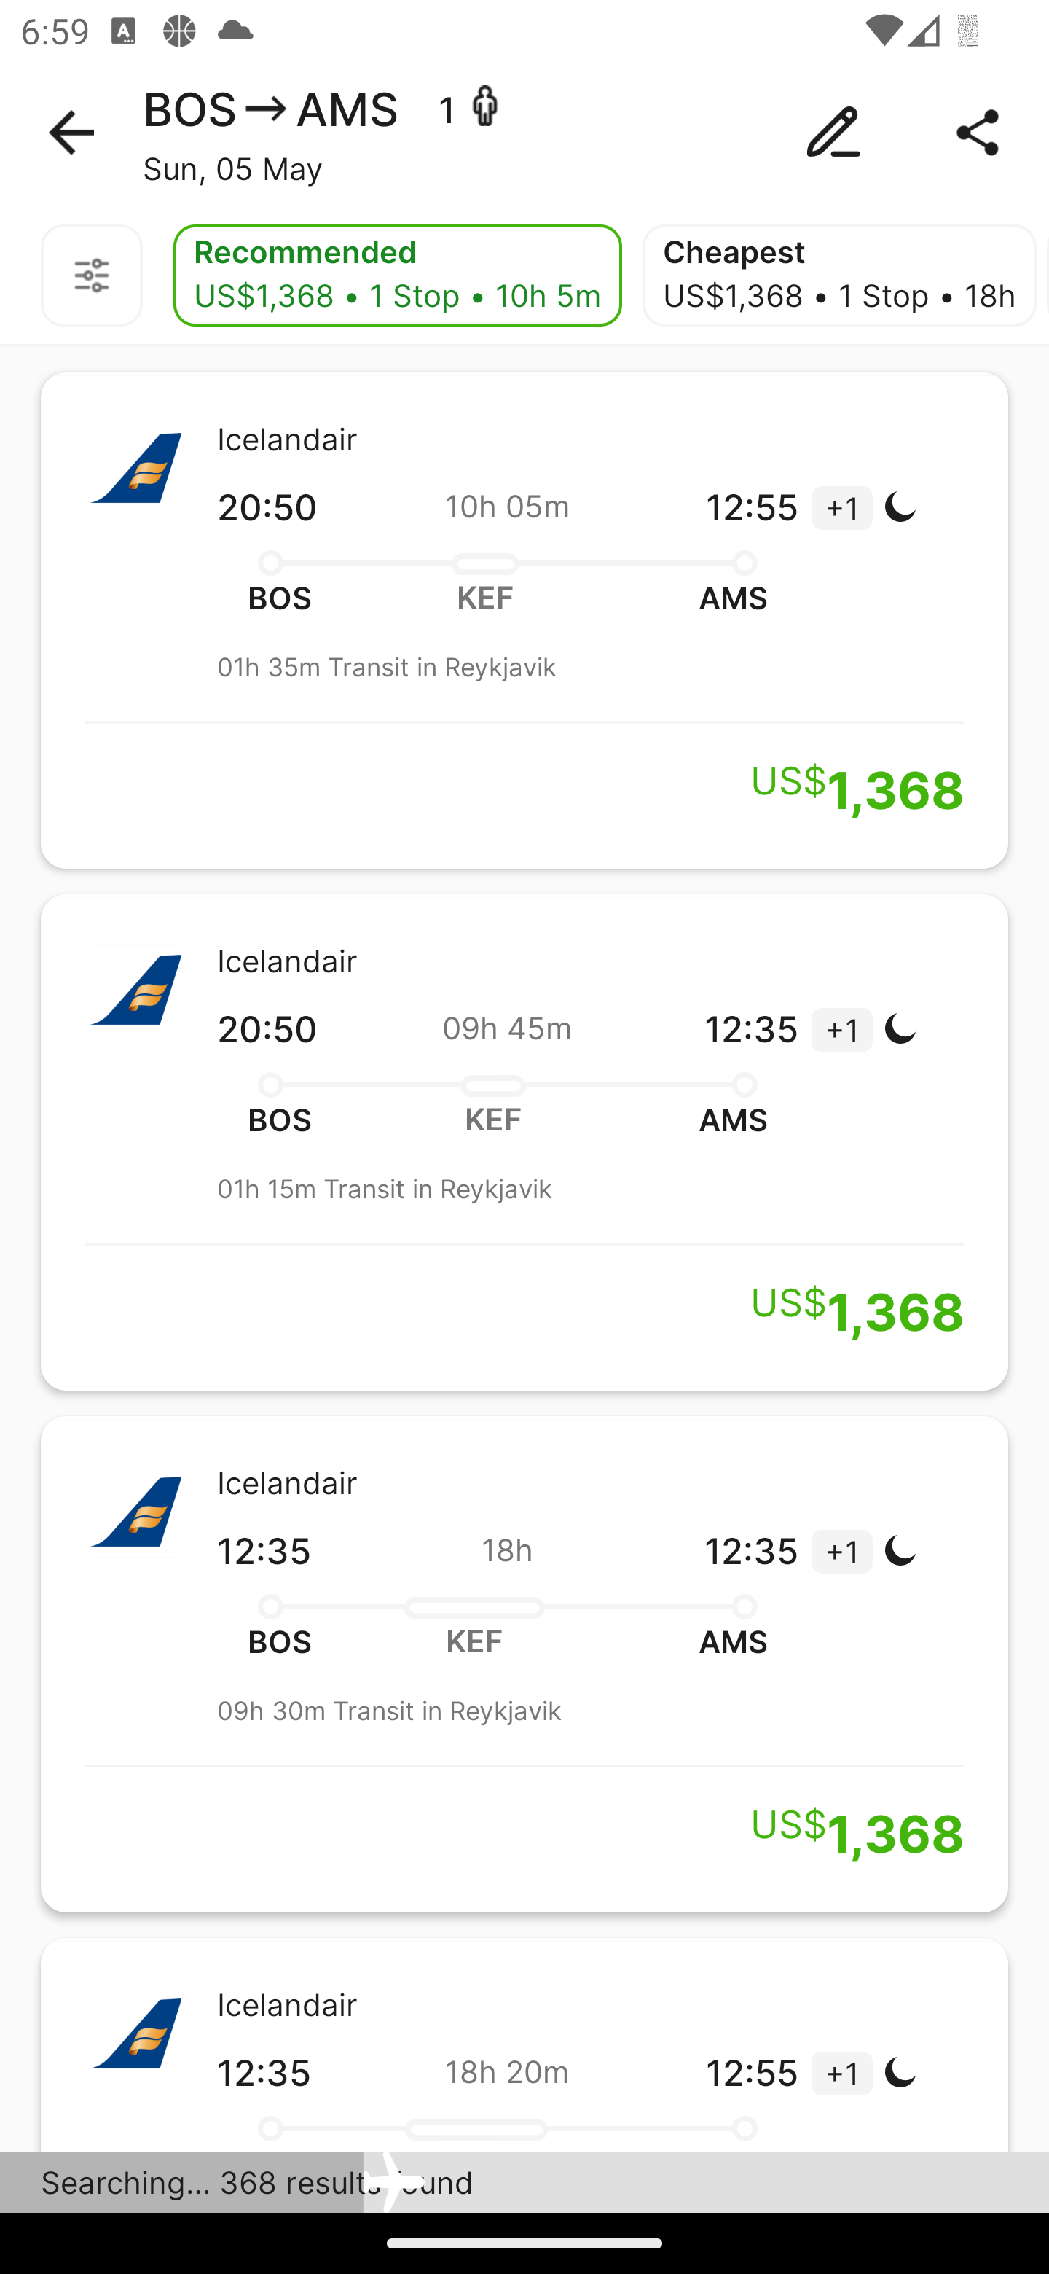 This screenshot has height=2274, width=1049. What do you see at coordinates (524, 133) in the screenshot?
I see `BOS AMS   1 - Sun, 05 May` at bounding box center [524, 133].